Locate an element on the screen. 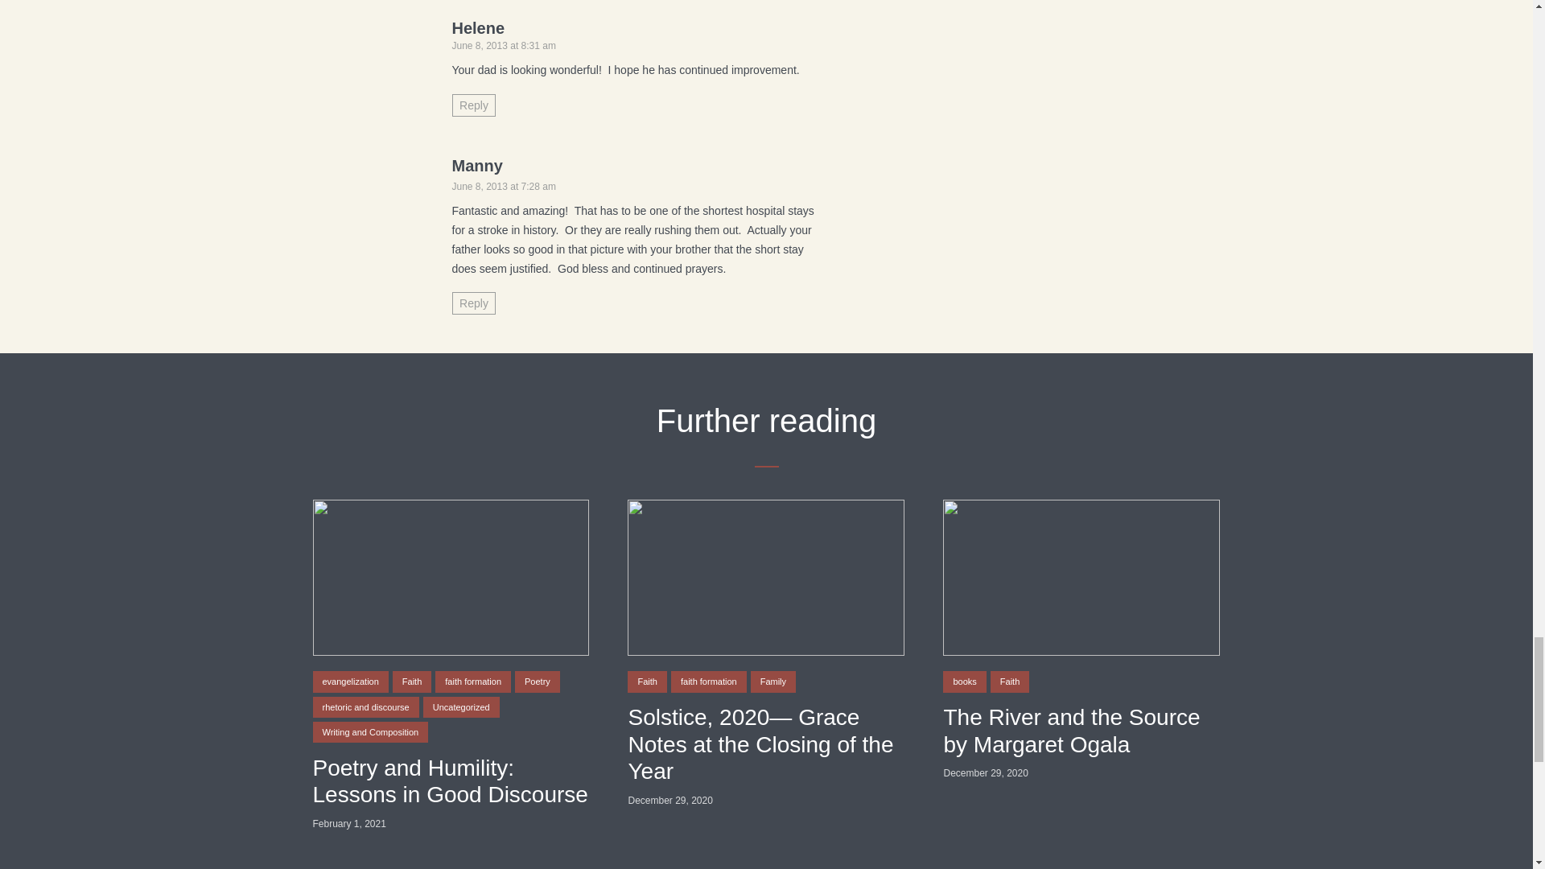  Reply is located at coordinates (474, 105).